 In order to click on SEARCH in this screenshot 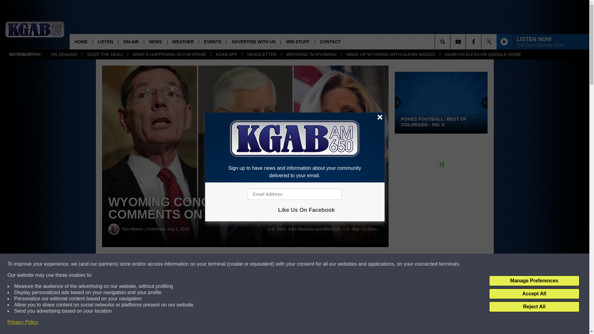, I will do `click(451, 41)`.